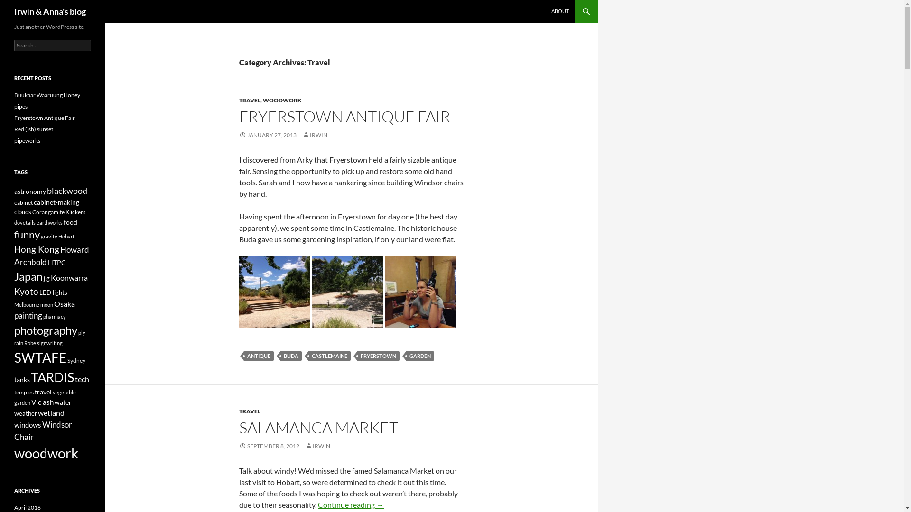 This screenshot has width=911, height=512. Describe the element at coordinates (70, 222) in the screenshot. I see `food` at that location.